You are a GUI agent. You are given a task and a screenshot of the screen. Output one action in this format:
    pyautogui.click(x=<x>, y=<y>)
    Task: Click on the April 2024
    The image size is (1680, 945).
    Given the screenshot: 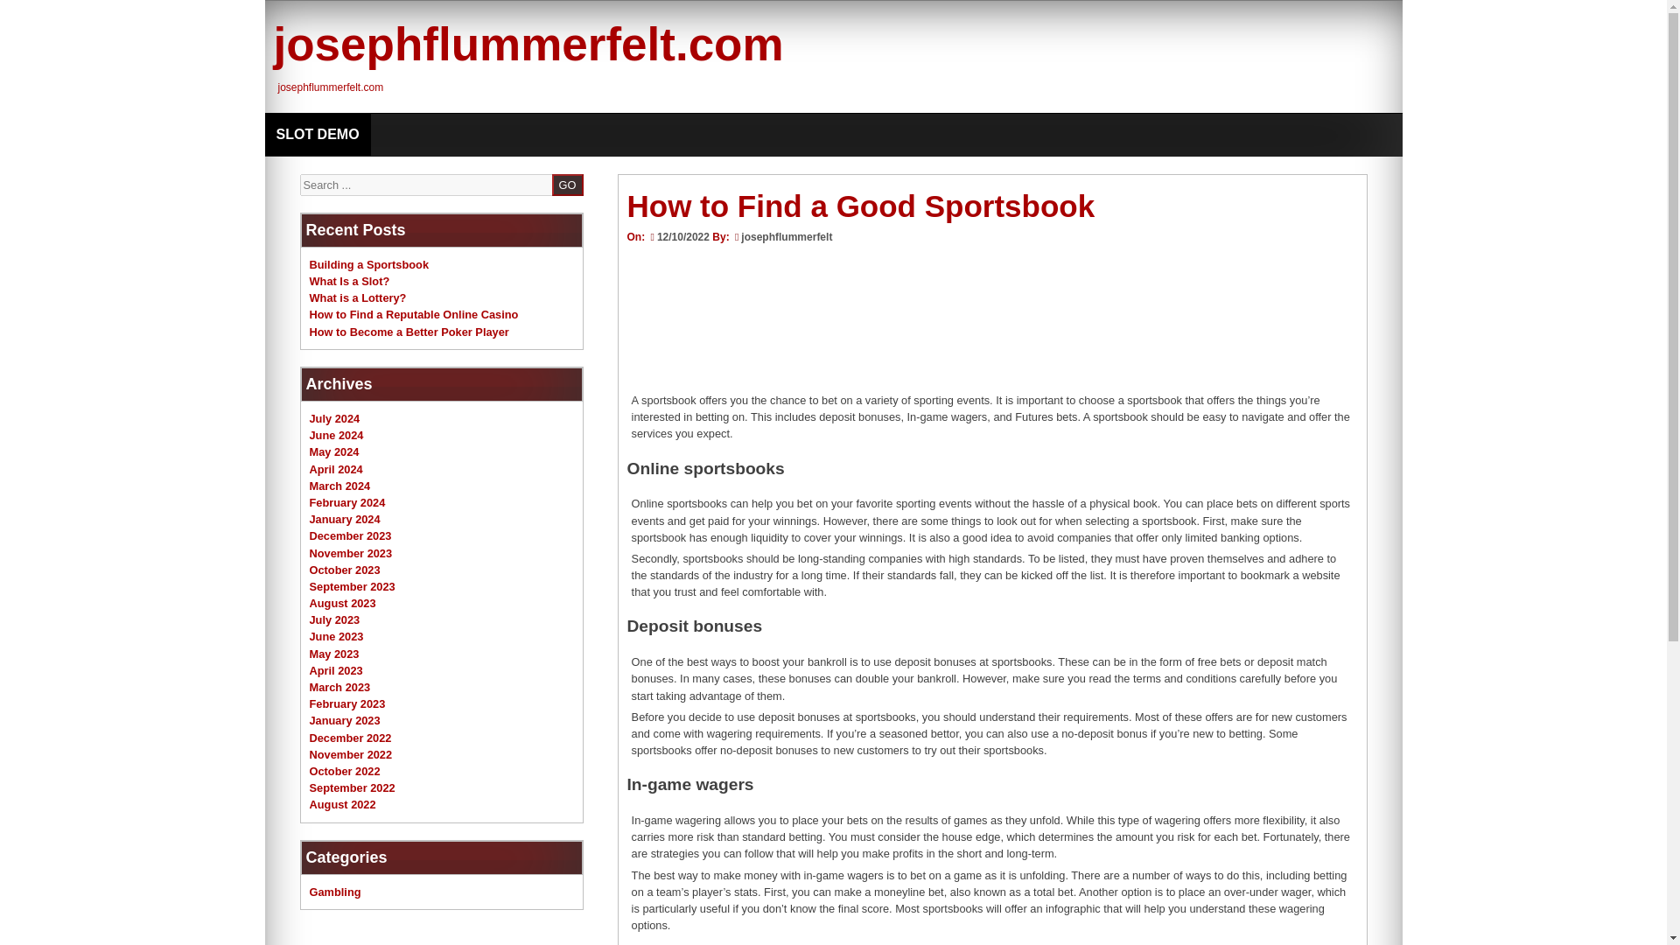 What is the action you would take?
    pyautogui.click(x=336, y=469)
    